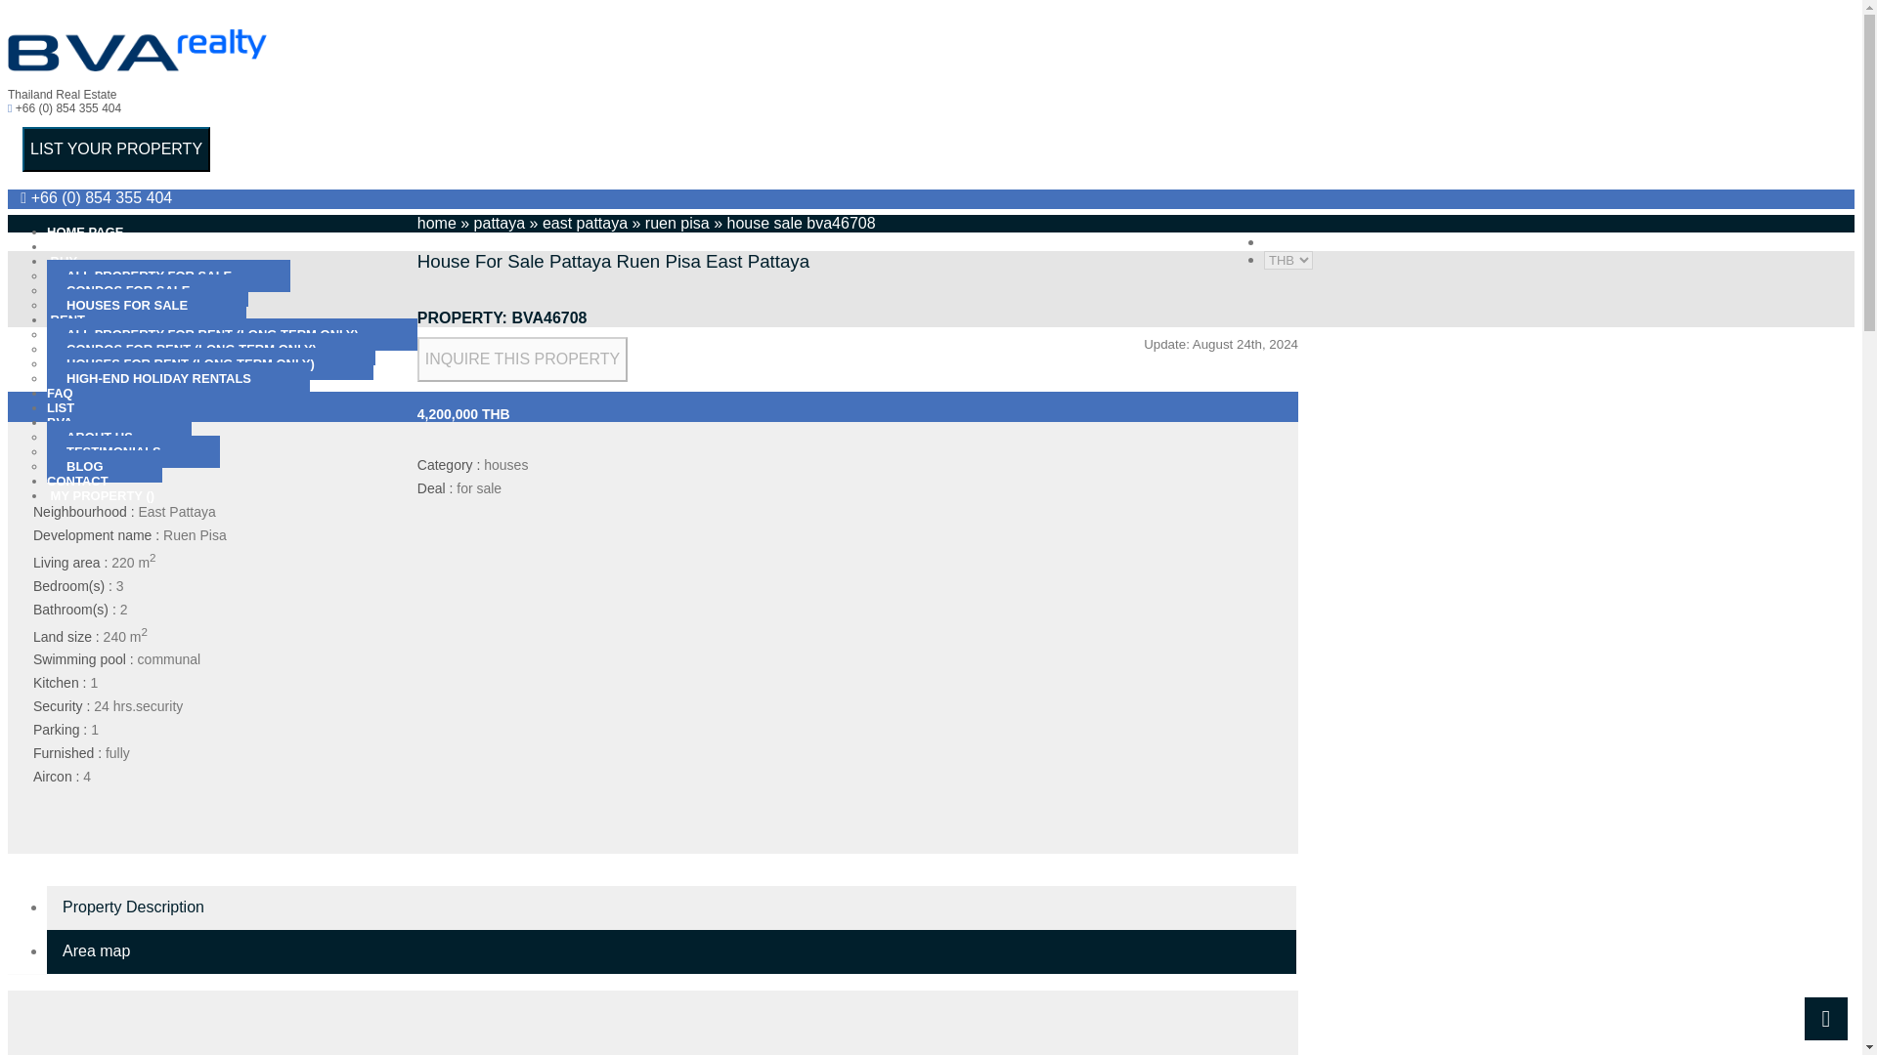  What do you see at coordinates (65, 318) in the screenshot?
I see `Rent Pattaya Real Estate` at bounding box center [65, 318].